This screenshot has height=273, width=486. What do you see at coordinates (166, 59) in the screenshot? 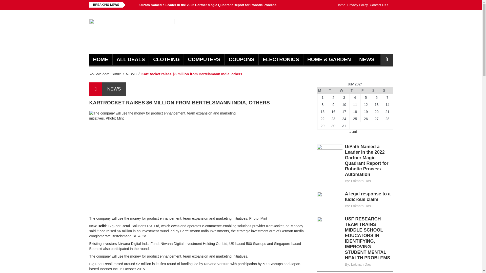
I see `CLOTHING` at bounding box center [166, 59].